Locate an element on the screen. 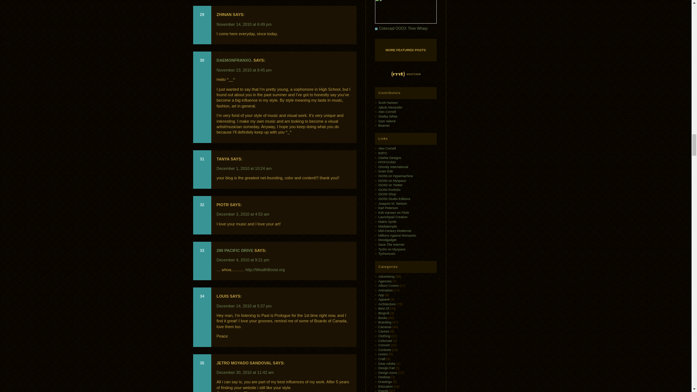  ISO50 on Twitter is located at coordinates (391, 185).